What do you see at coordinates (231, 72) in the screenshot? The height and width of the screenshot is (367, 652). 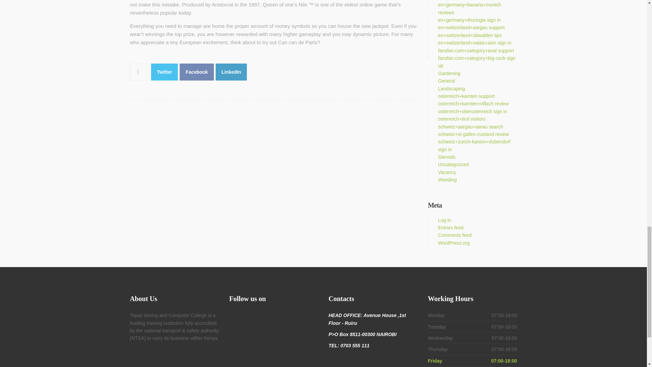 I see `Aristocrat Free Slots` at bounding box center [231, 72].